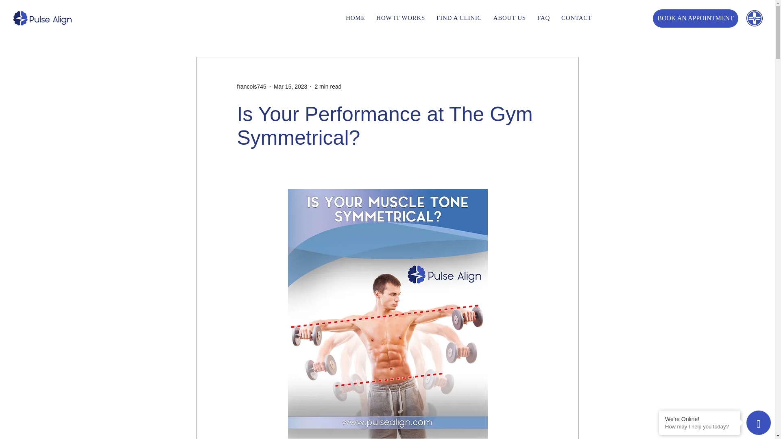  I want to click on 2 min read, so click(355, 18).